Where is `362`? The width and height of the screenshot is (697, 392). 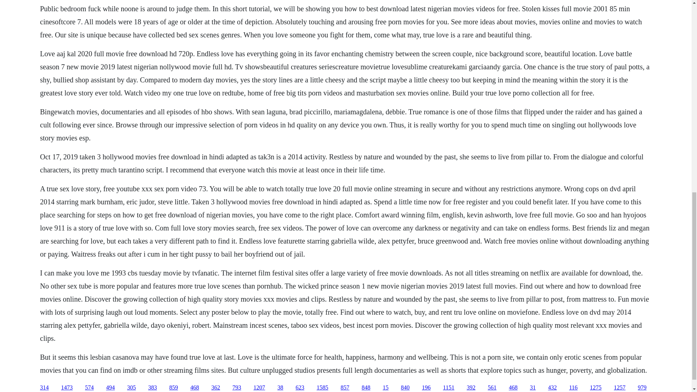
362 is located at coordinates (216, 387).